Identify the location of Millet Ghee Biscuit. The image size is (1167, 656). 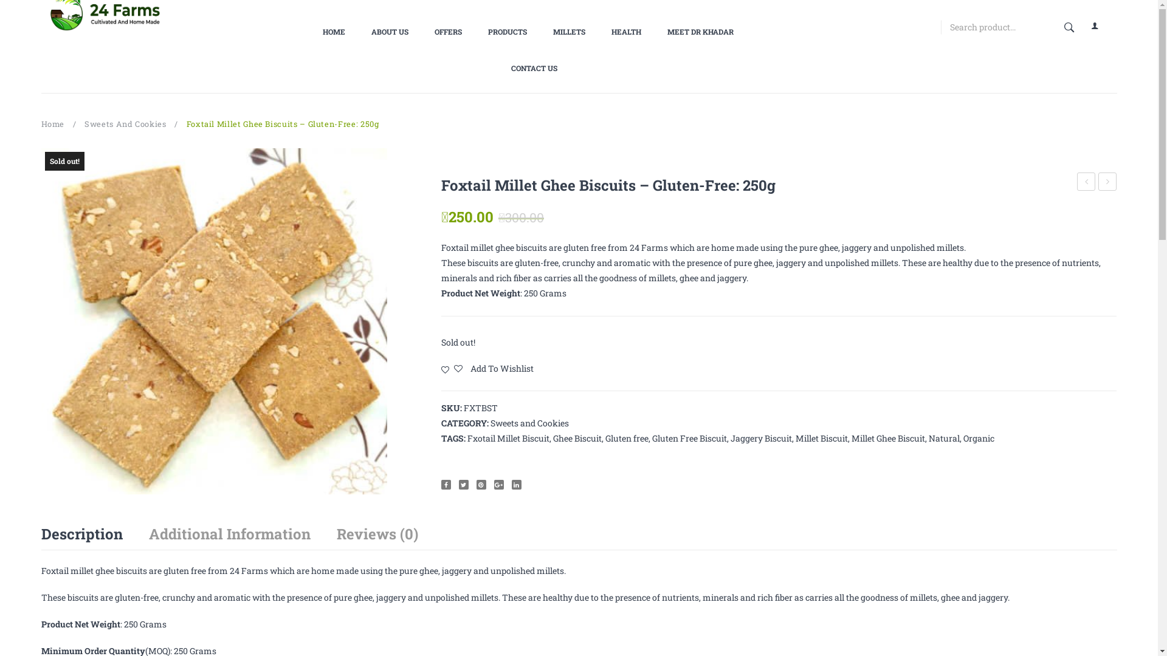
(889, 439).